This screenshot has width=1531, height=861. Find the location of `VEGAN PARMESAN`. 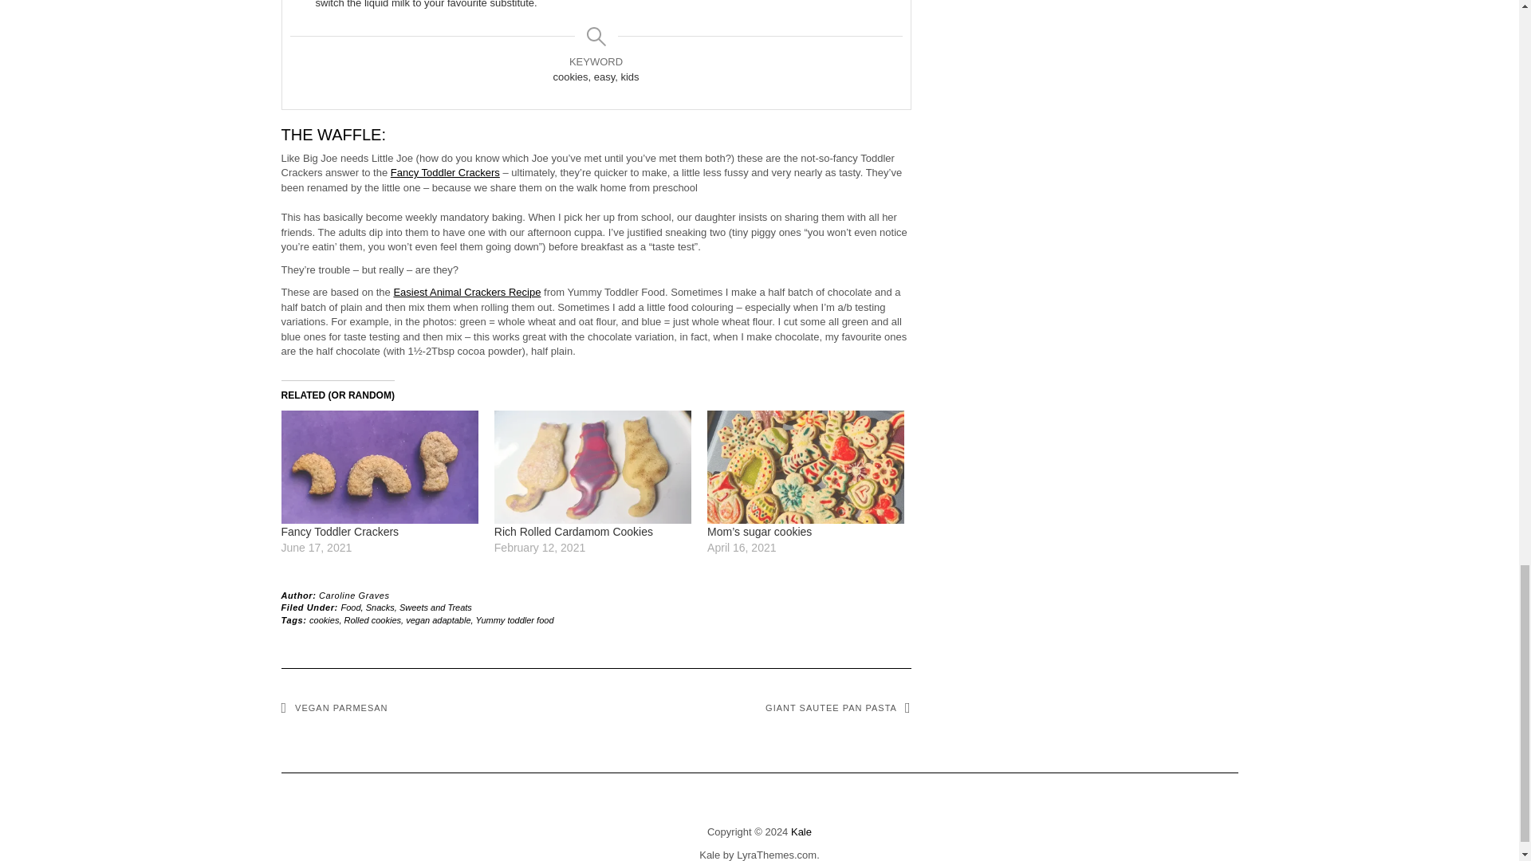

VEGAN PARMESAN is located at coordinates (333, 708).